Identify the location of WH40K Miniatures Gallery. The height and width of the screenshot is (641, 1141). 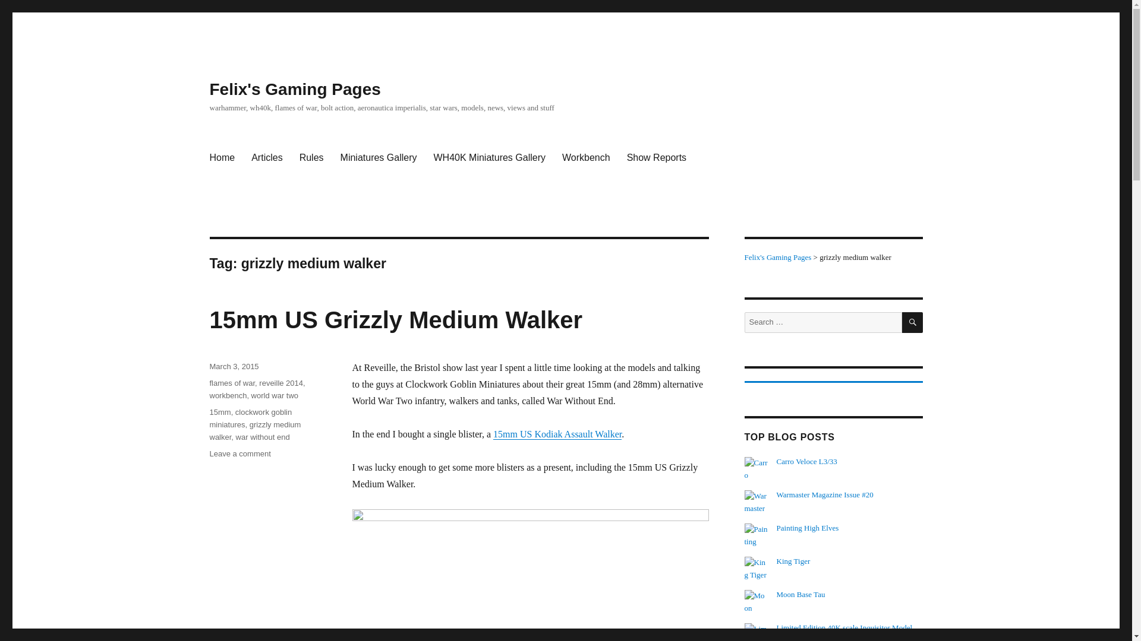
(488, 158).